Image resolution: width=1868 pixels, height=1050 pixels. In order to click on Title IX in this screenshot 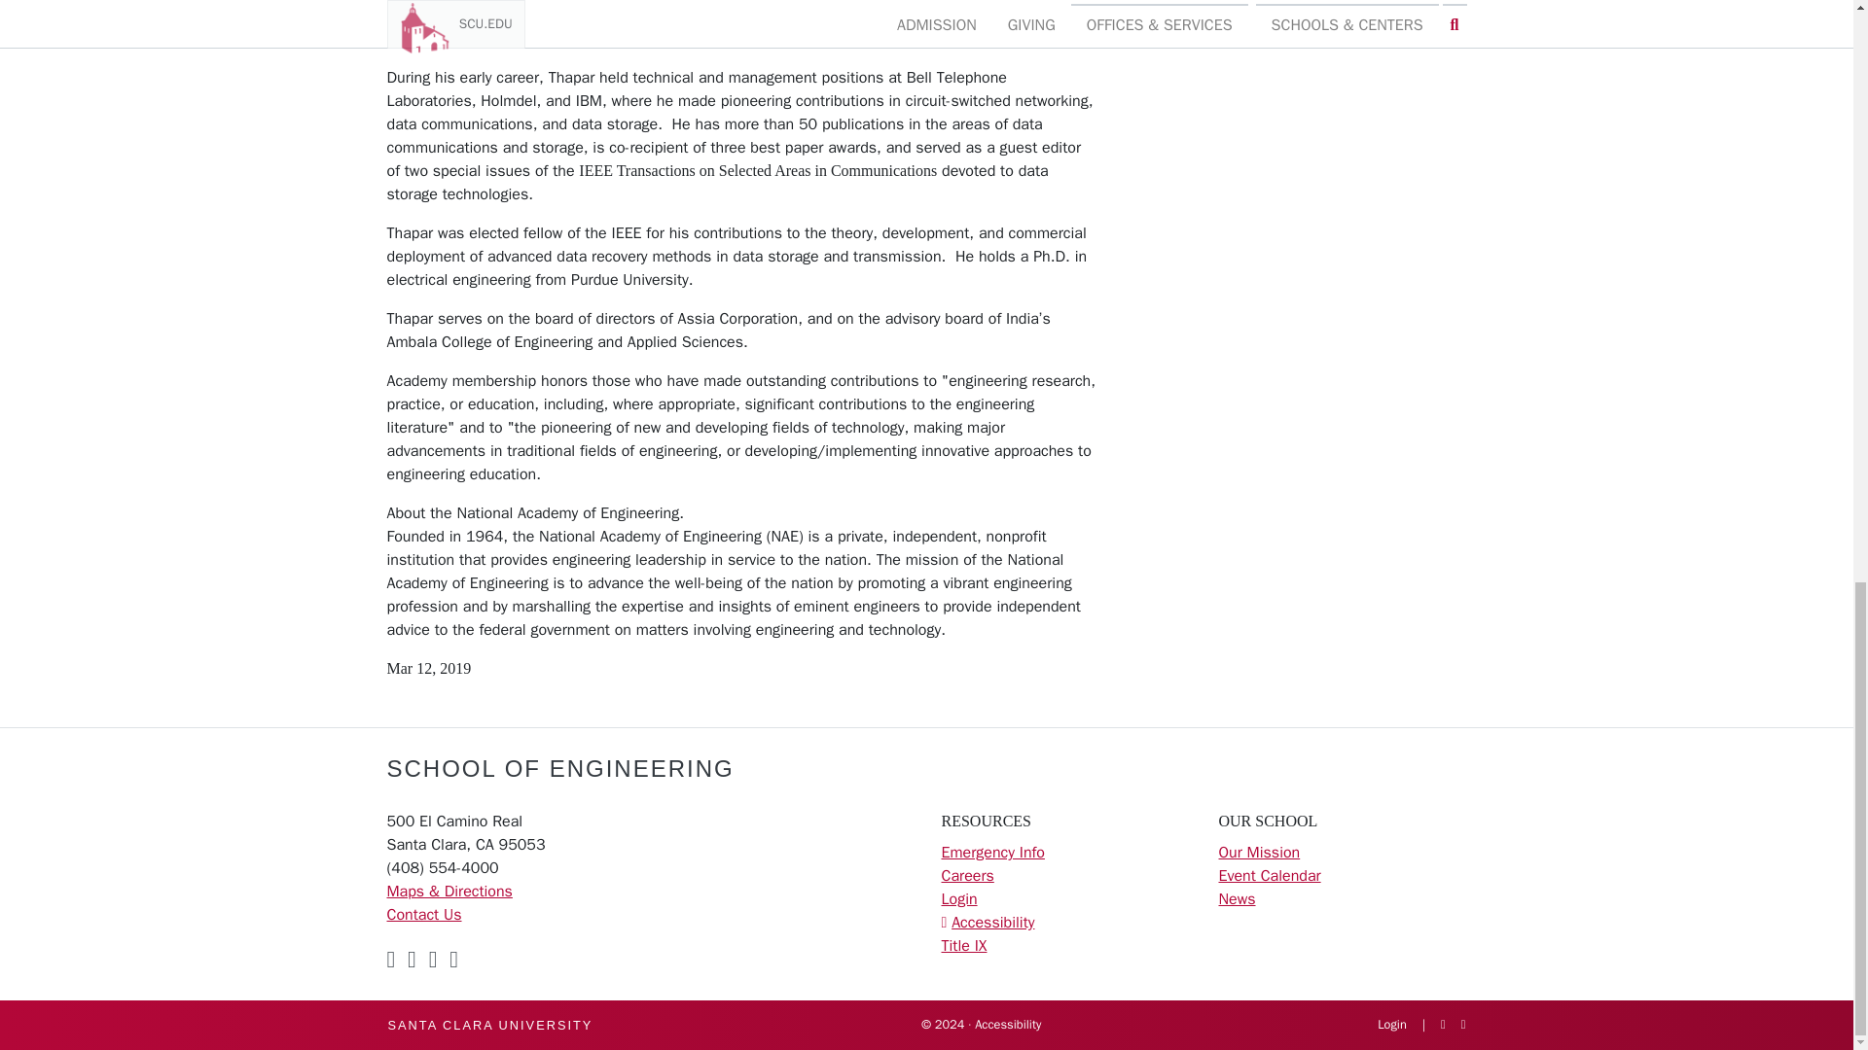, I will do `click(964, 945)`.